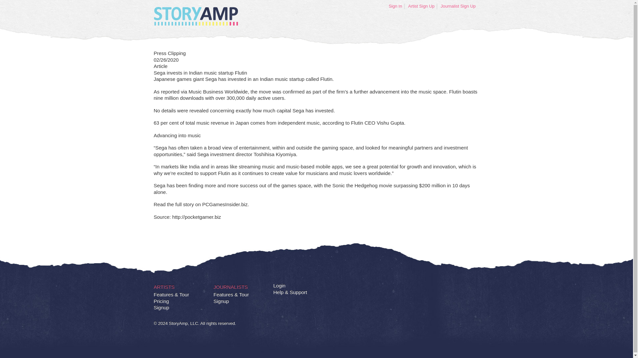 The image size is (638, 358). Describe the element at coordinates (161, 301) in the screenshot. I see `Pricing` at that location.